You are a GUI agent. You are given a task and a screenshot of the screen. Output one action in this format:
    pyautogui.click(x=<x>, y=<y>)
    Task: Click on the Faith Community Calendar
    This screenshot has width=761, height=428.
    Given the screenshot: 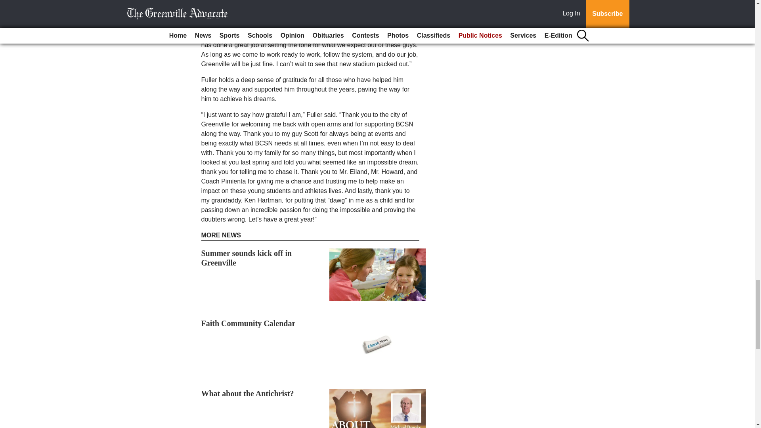 What is the action you would take?
    pyautogui.click(x=249, y=323)
    